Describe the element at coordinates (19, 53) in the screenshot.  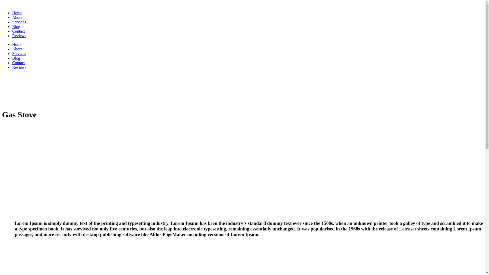
I see `Services` at that location.